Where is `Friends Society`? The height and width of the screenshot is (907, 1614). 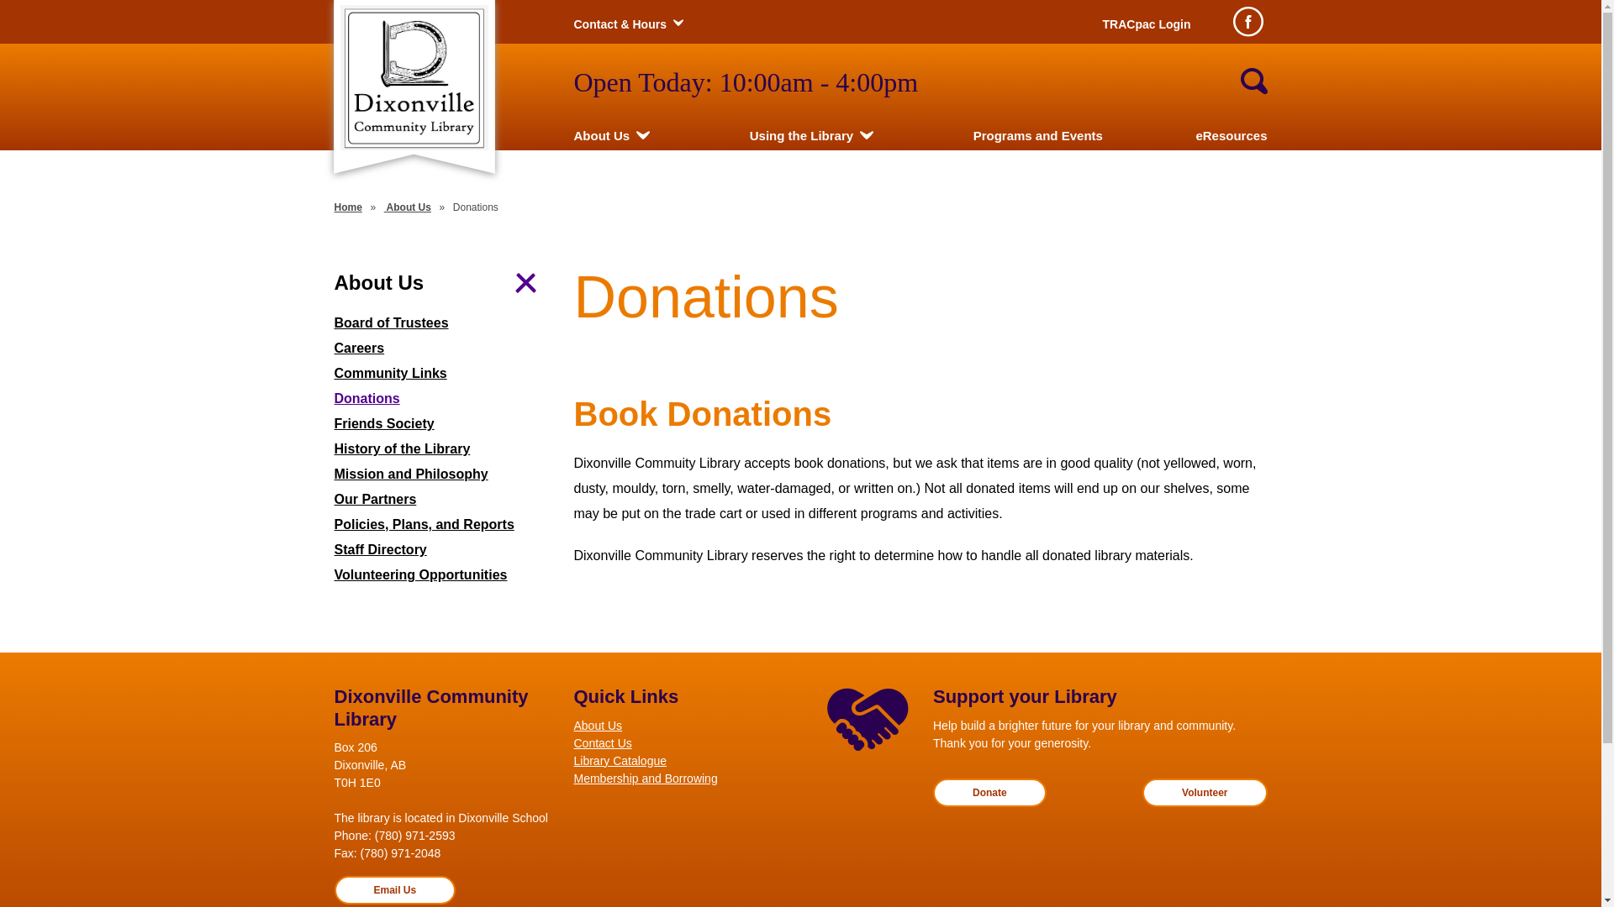 Friends Society is located at coordinates (442, 424).